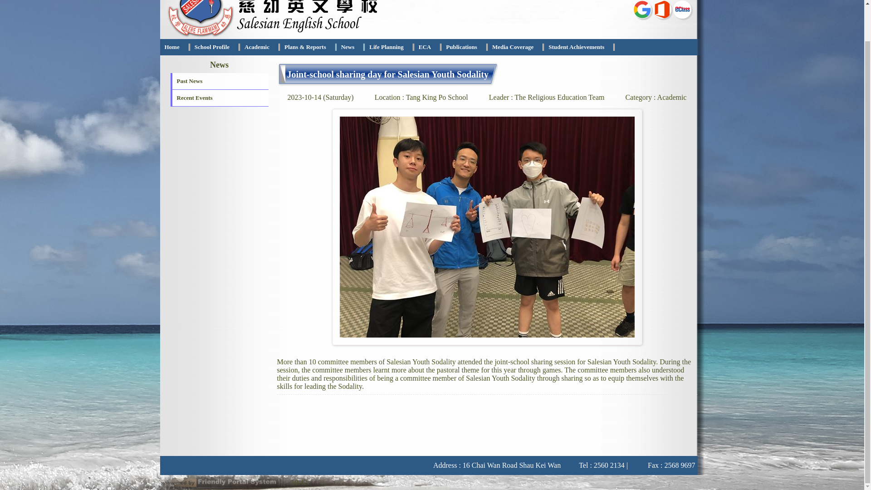 This screenshot has width=871, height=490. What do you see at coordinates (462, 47) in the screenshot?
I see `Publications` at bounding box center [462, 47].